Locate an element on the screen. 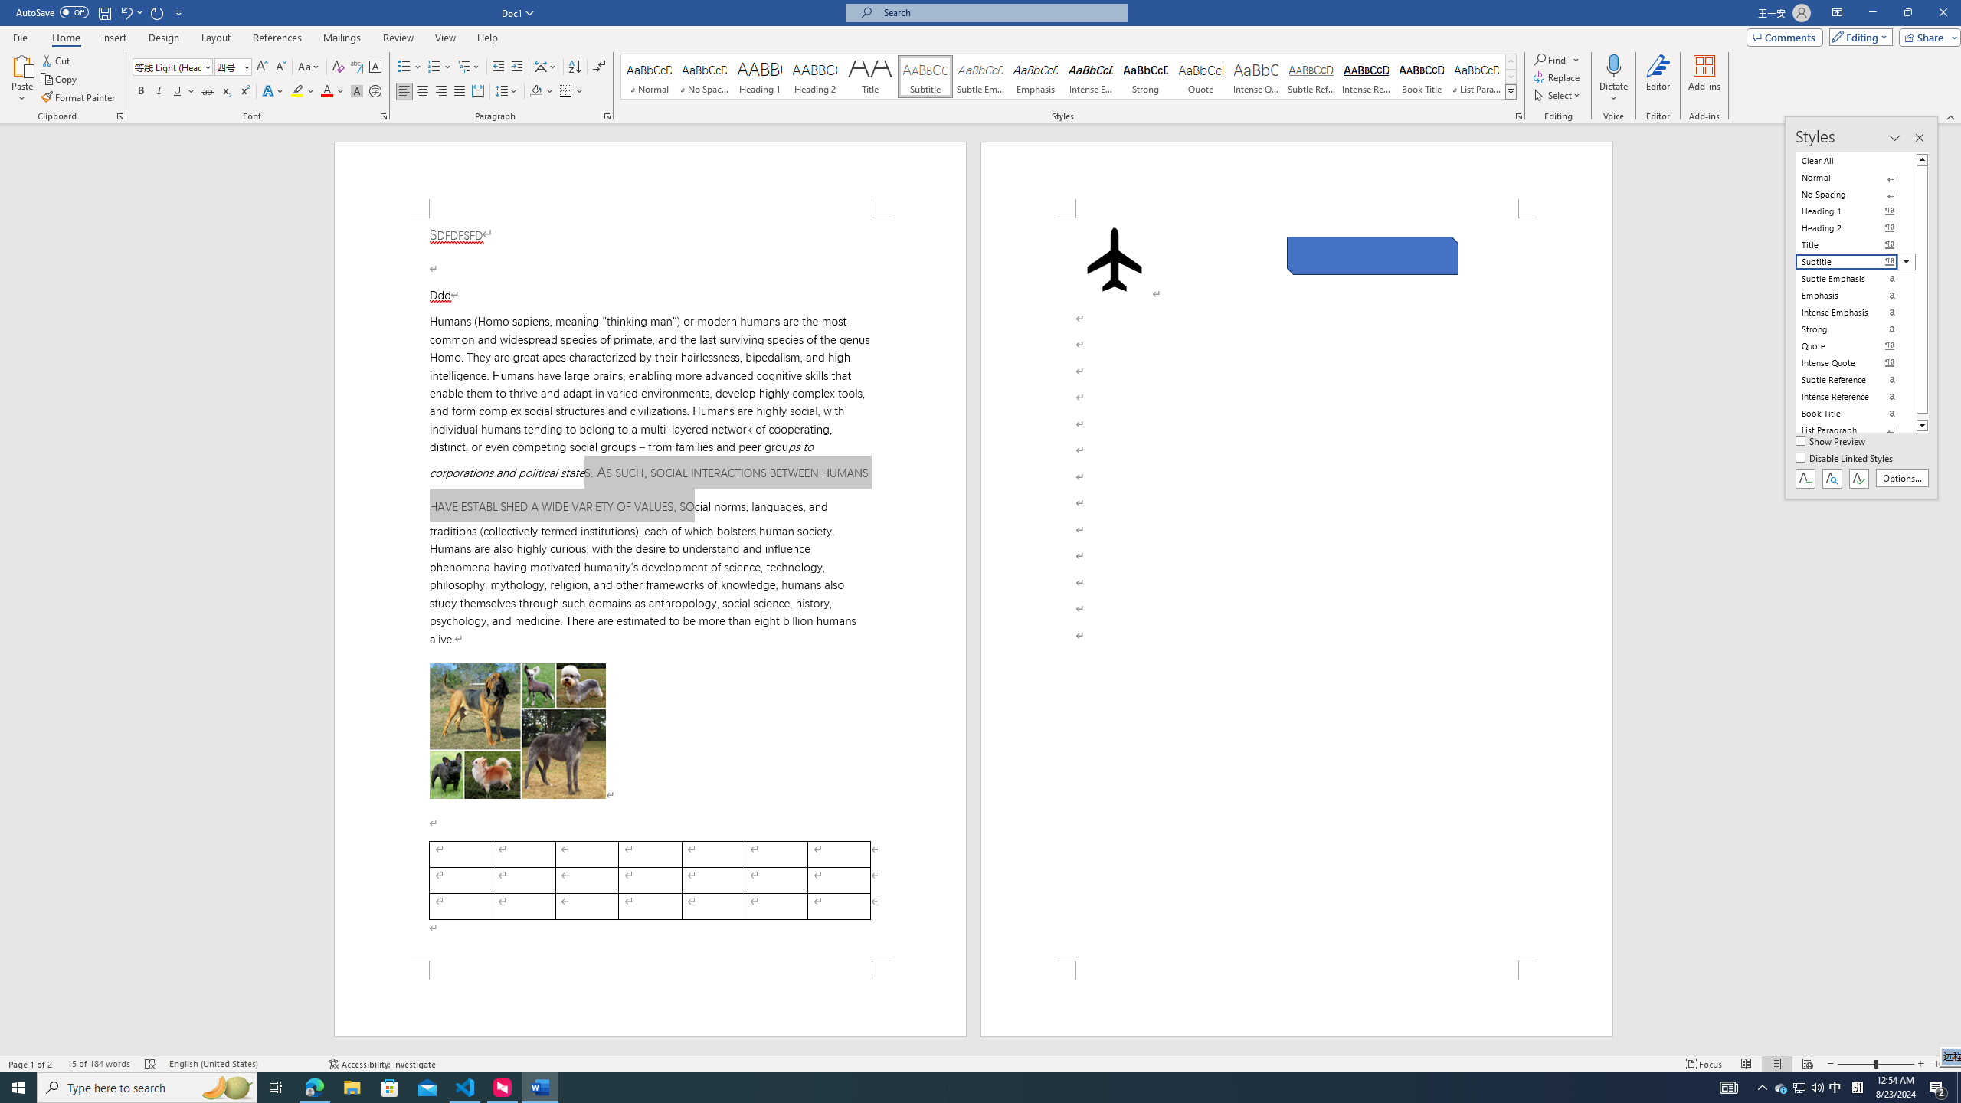 The image size is (1961, 1103). Comments is located at coordinates (1785, 37).